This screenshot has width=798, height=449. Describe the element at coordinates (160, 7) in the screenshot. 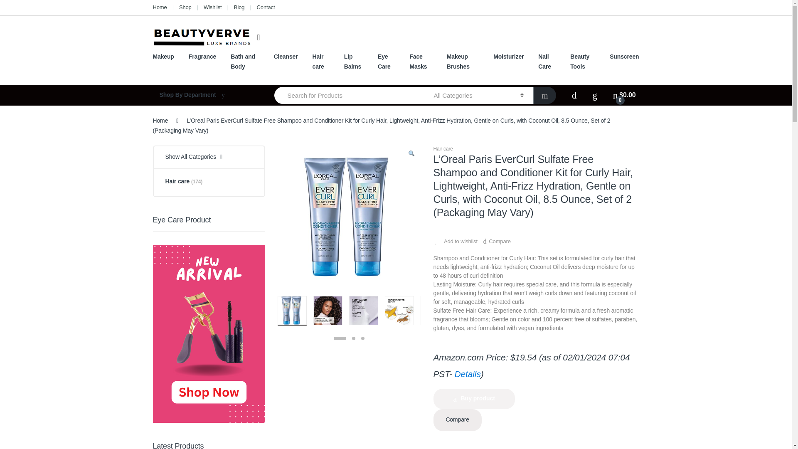

I see `Home` at that location.